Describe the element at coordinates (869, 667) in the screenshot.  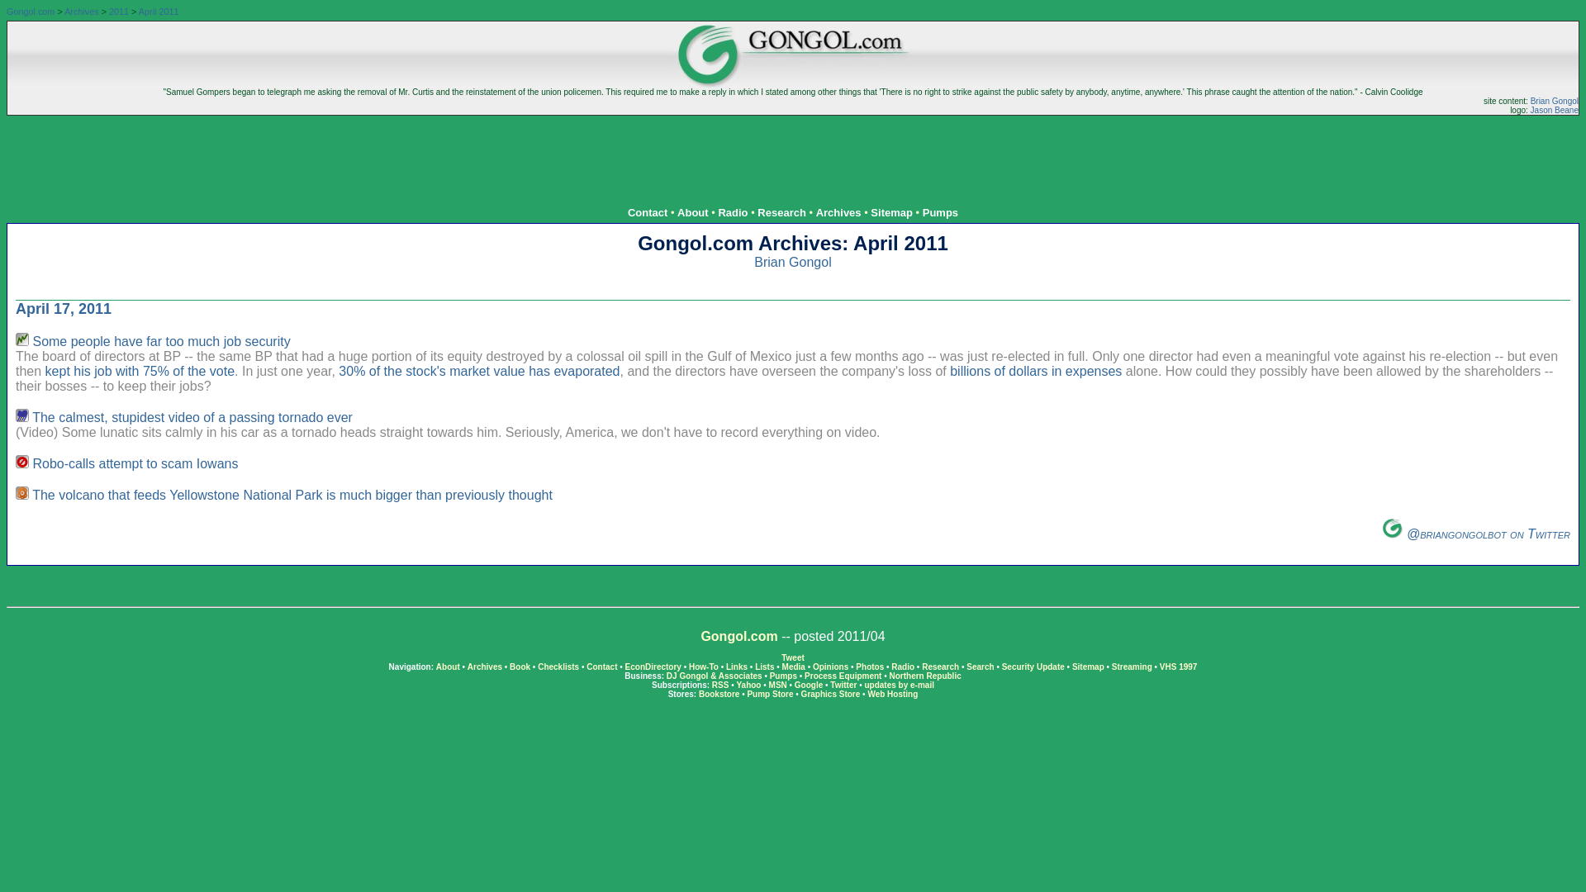
I see `Photos` at that location.